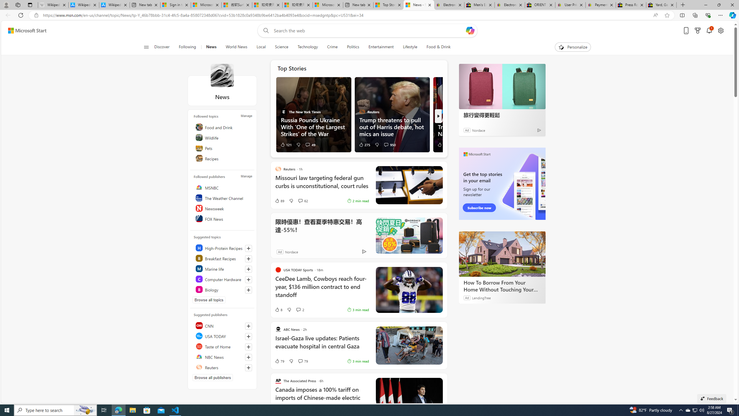  I want to click on Crime, so click(333, 47).